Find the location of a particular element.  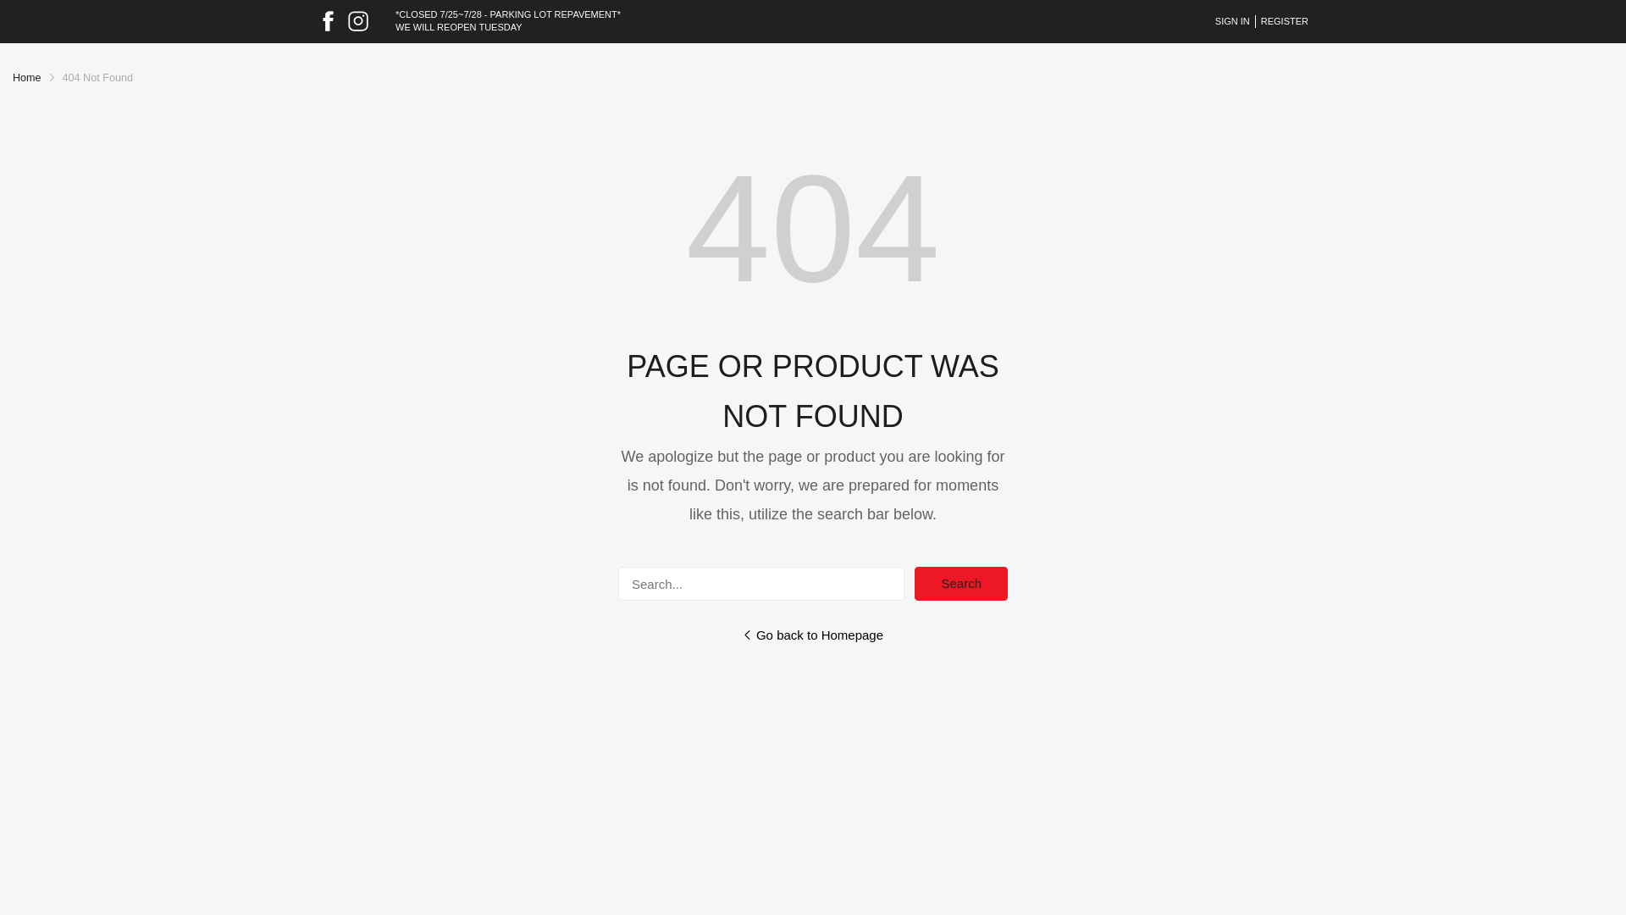

404 Not Found is located at coordinates (98, 78).